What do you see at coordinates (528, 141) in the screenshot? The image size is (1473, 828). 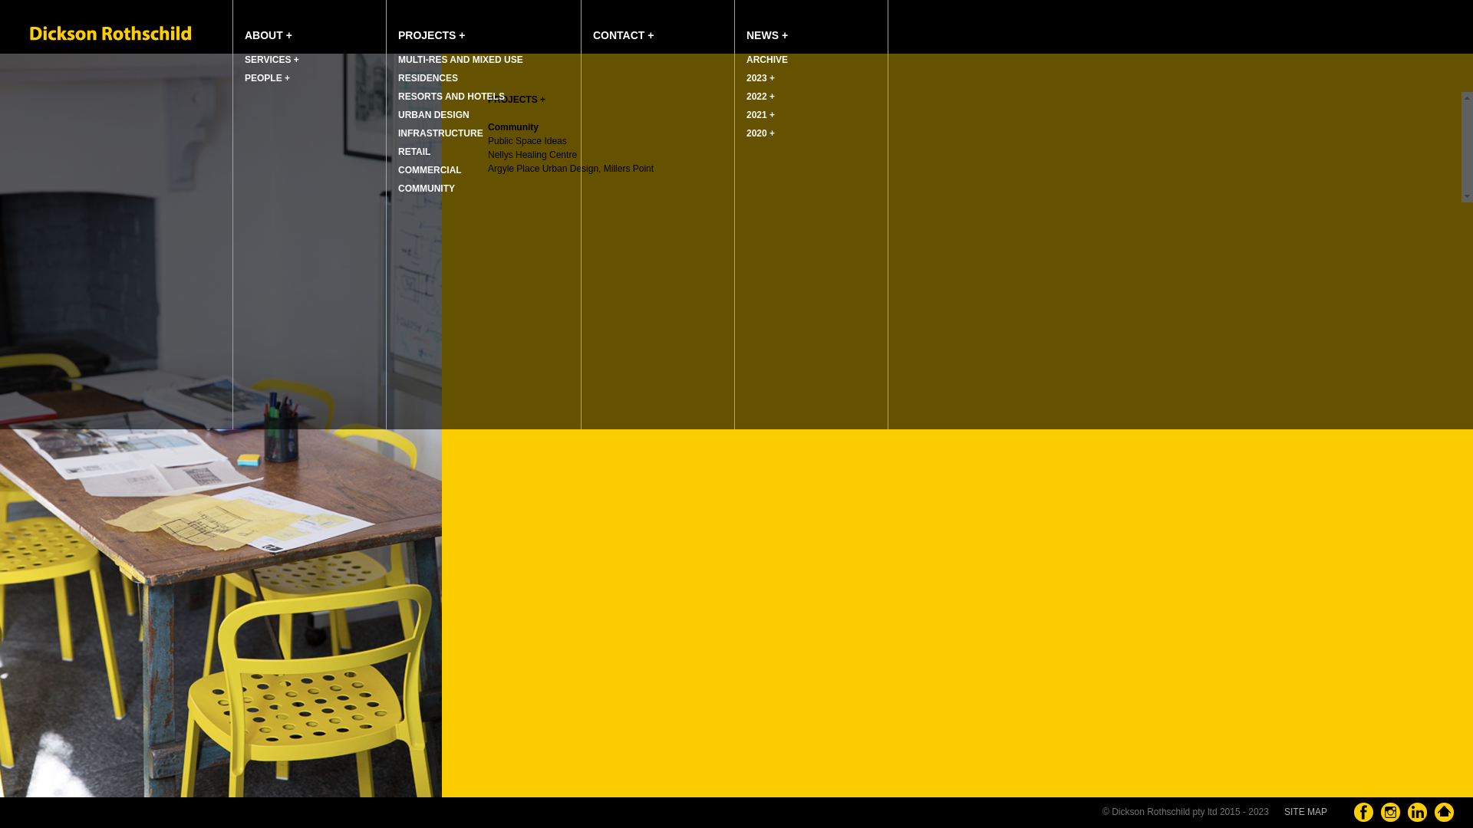 I see `Public Space Ideas` at bounding box center [528, 141].